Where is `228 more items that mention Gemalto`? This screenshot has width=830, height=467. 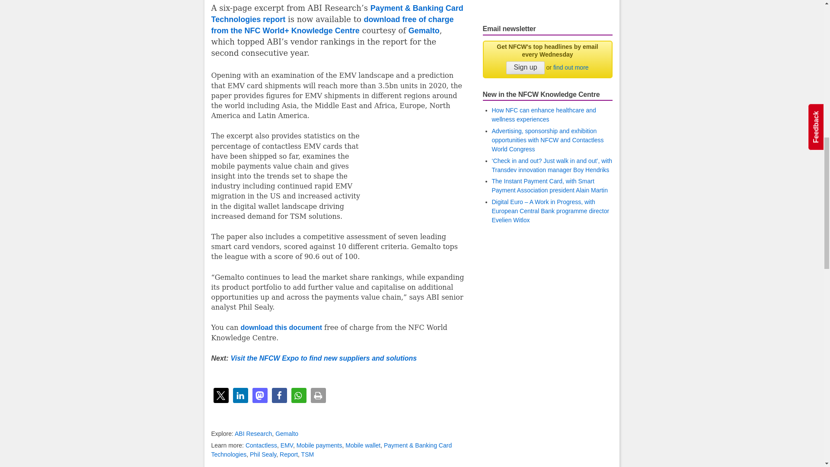 228 more items that mention Gemalto is located at coordinates (287, 433).